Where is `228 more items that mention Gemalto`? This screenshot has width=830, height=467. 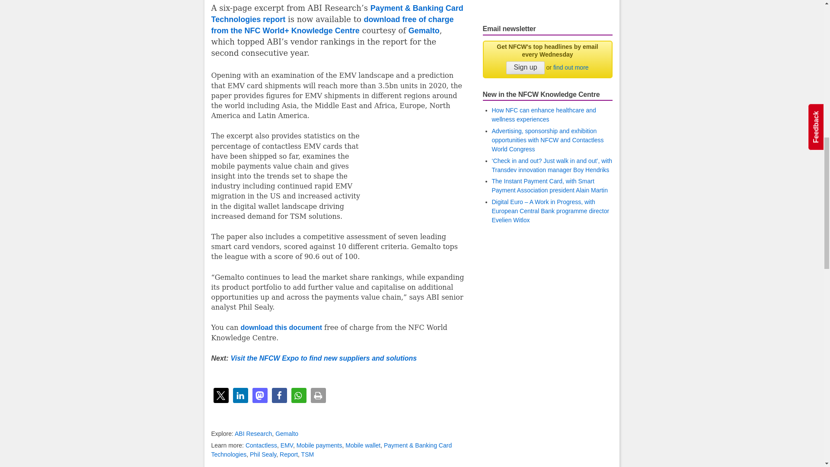 228 more items that mention Gemalto is located at coordinates (287, 433).